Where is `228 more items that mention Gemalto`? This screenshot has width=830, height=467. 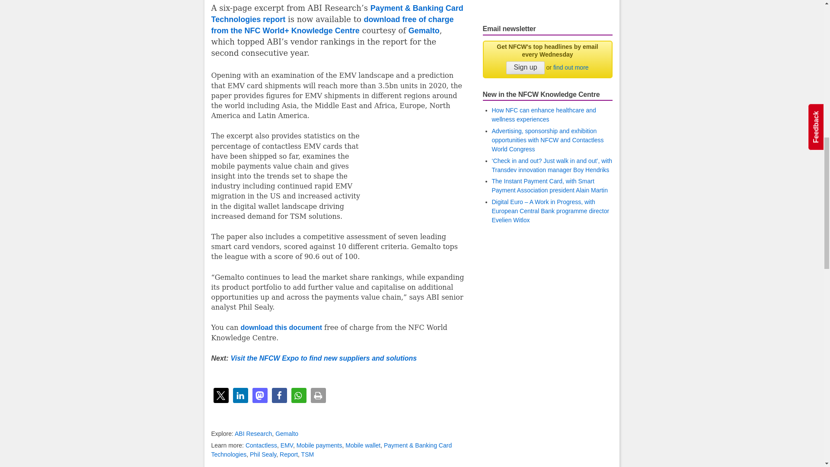 228 more items that mention Gemalto is located at coordinates (287, 433).